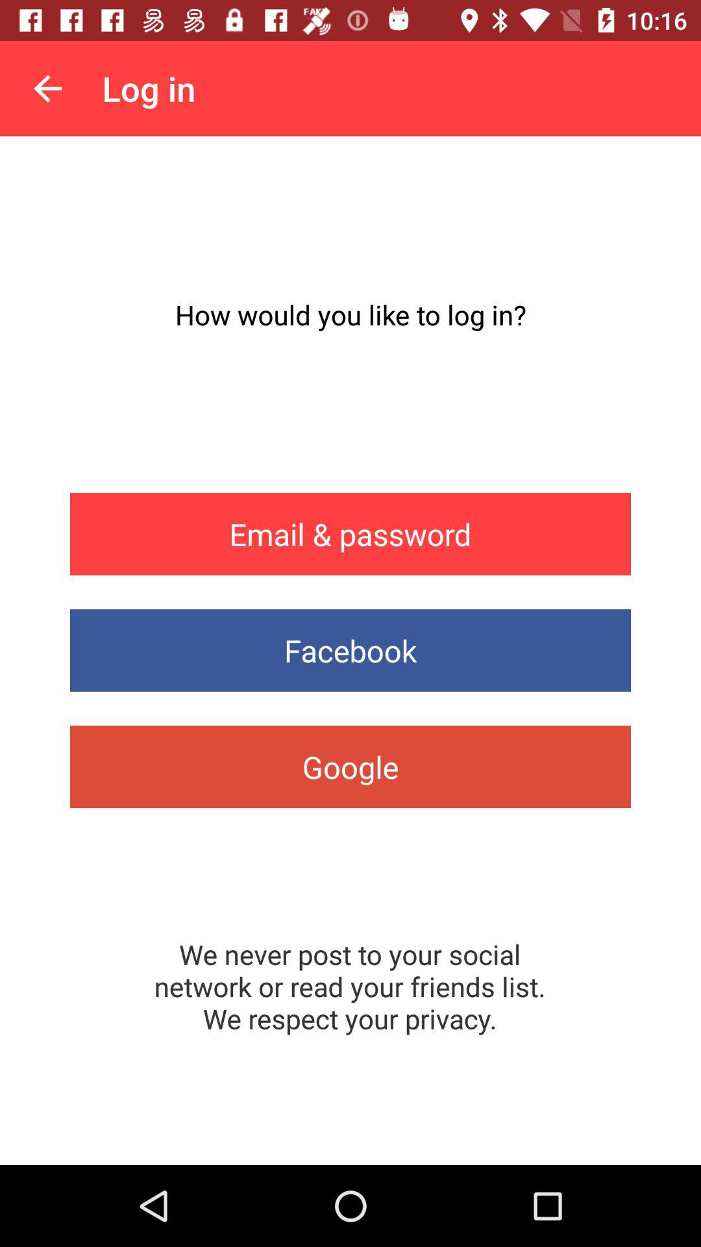 The width and height of the screenshot is (701, 1247). I want to click on swipe until the email & password, so click(350, 534).